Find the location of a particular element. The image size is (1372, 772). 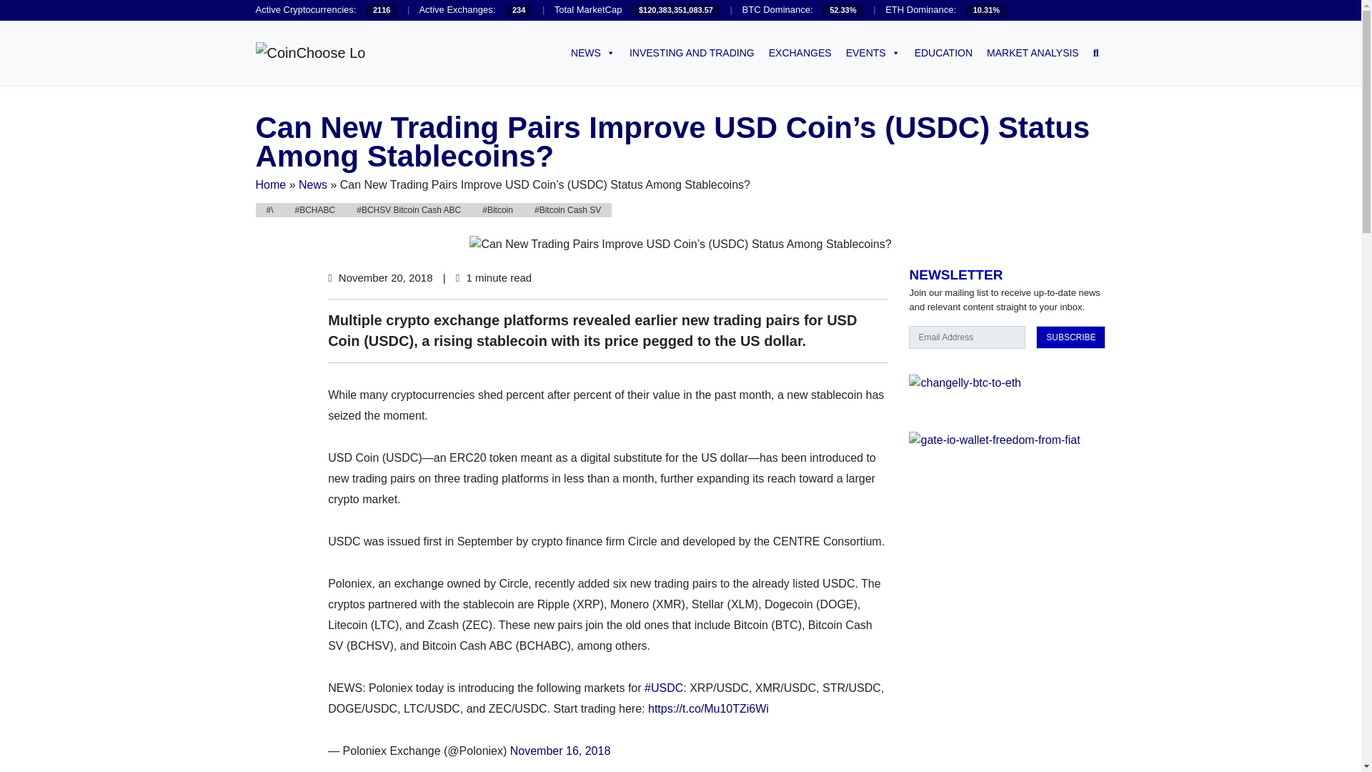

NEWS is located at coordinates (593, 53).